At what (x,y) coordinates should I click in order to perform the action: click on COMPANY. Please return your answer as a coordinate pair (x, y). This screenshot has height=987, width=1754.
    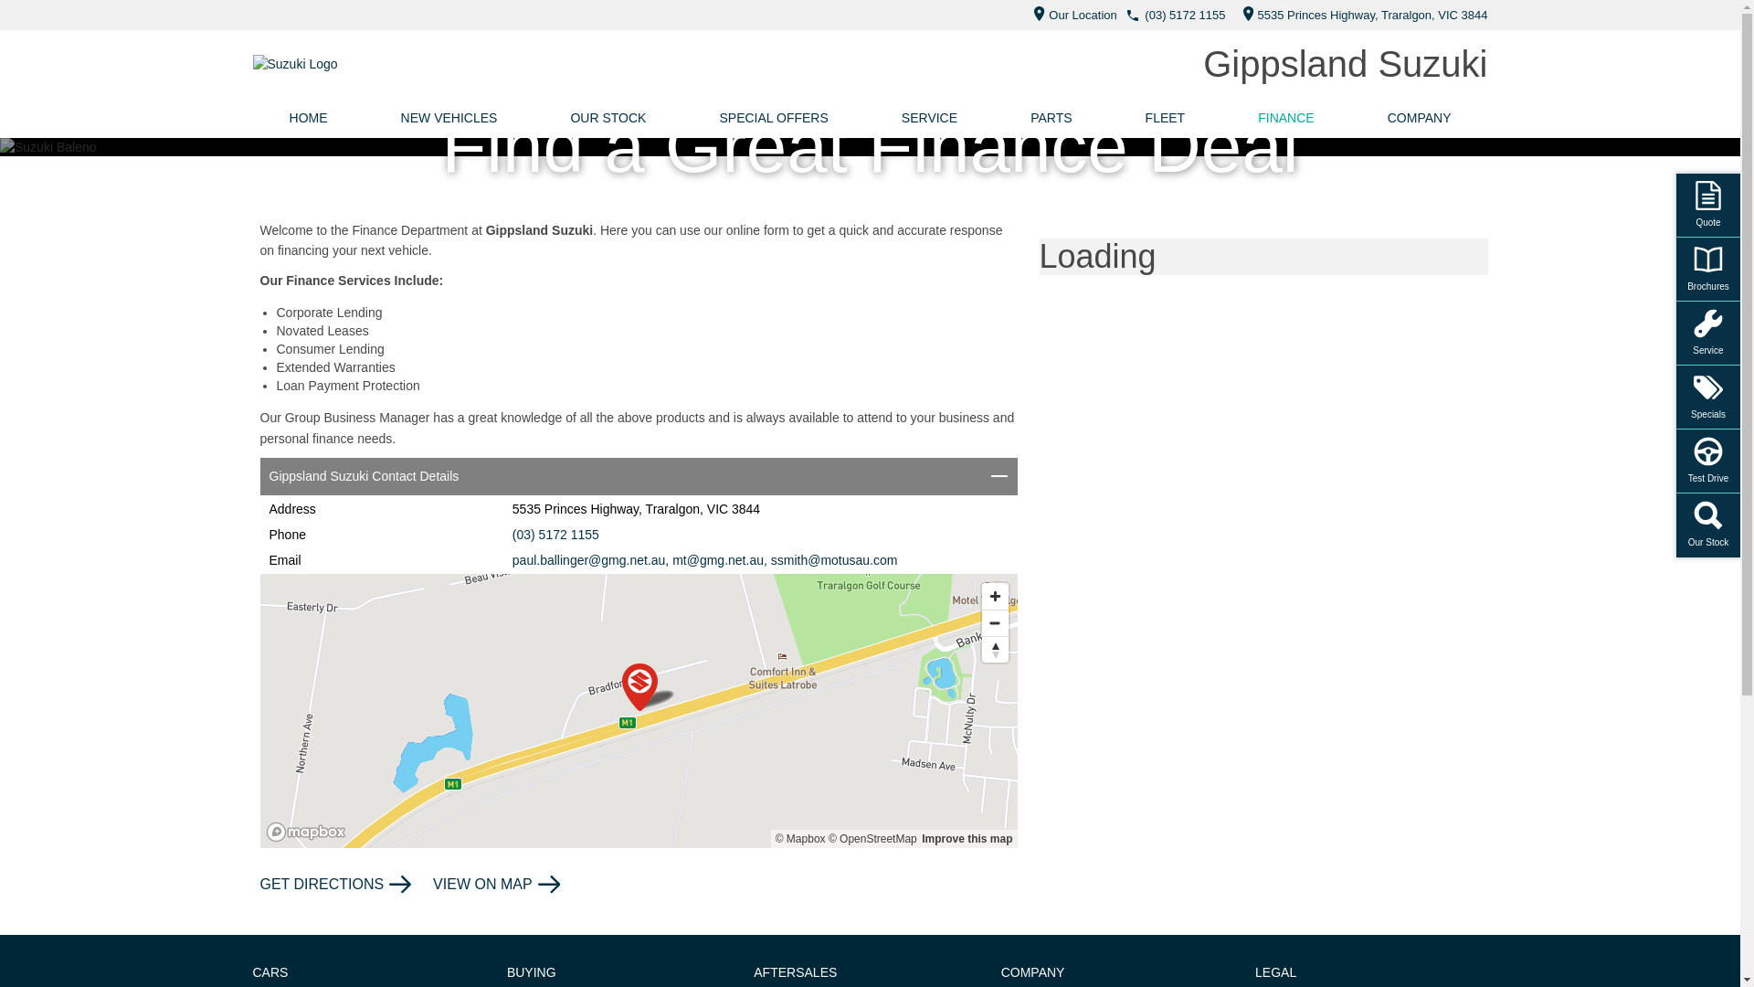
    Looking at the image, I should click on (1420, 118).